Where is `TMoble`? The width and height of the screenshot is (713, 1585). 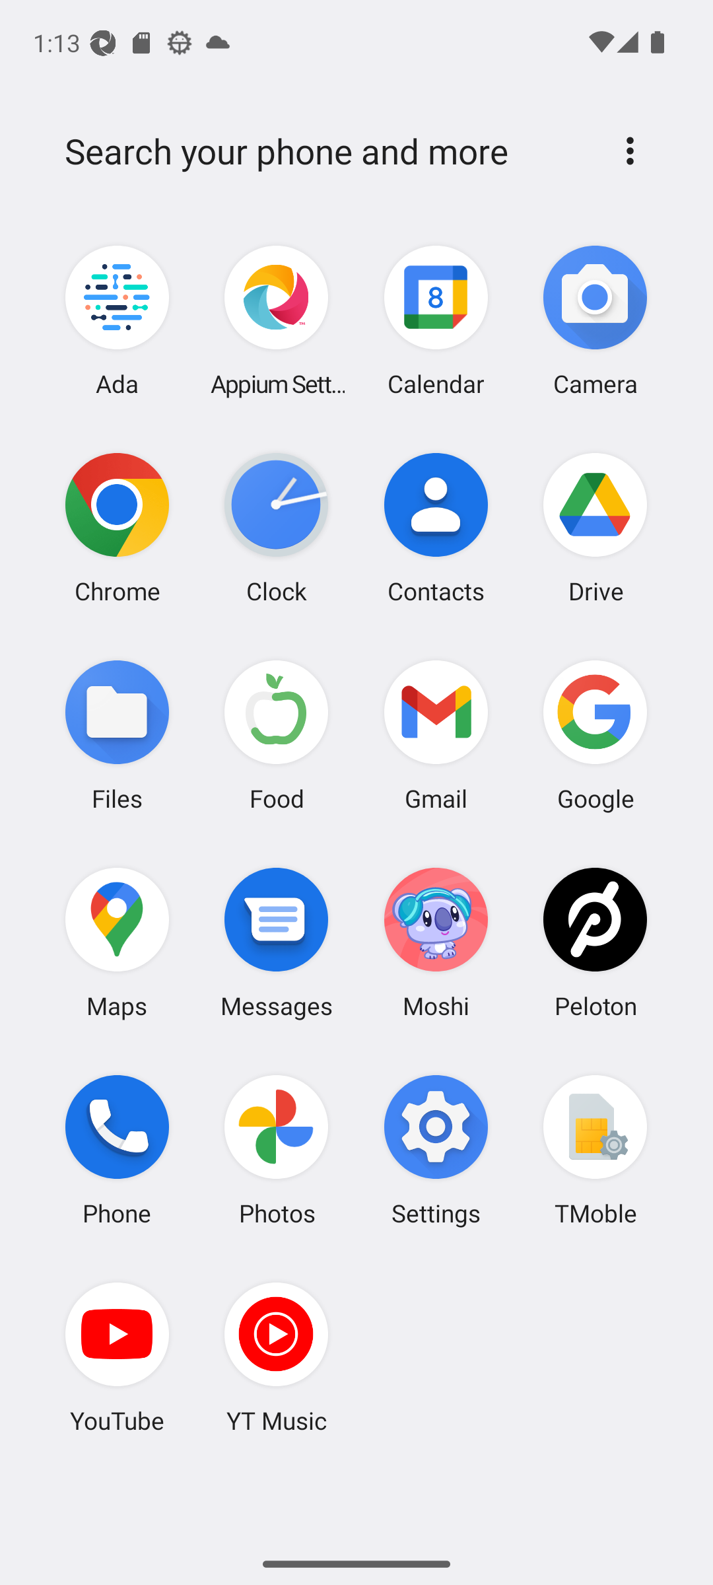 TMoble is located at coordinates (595, 1150).